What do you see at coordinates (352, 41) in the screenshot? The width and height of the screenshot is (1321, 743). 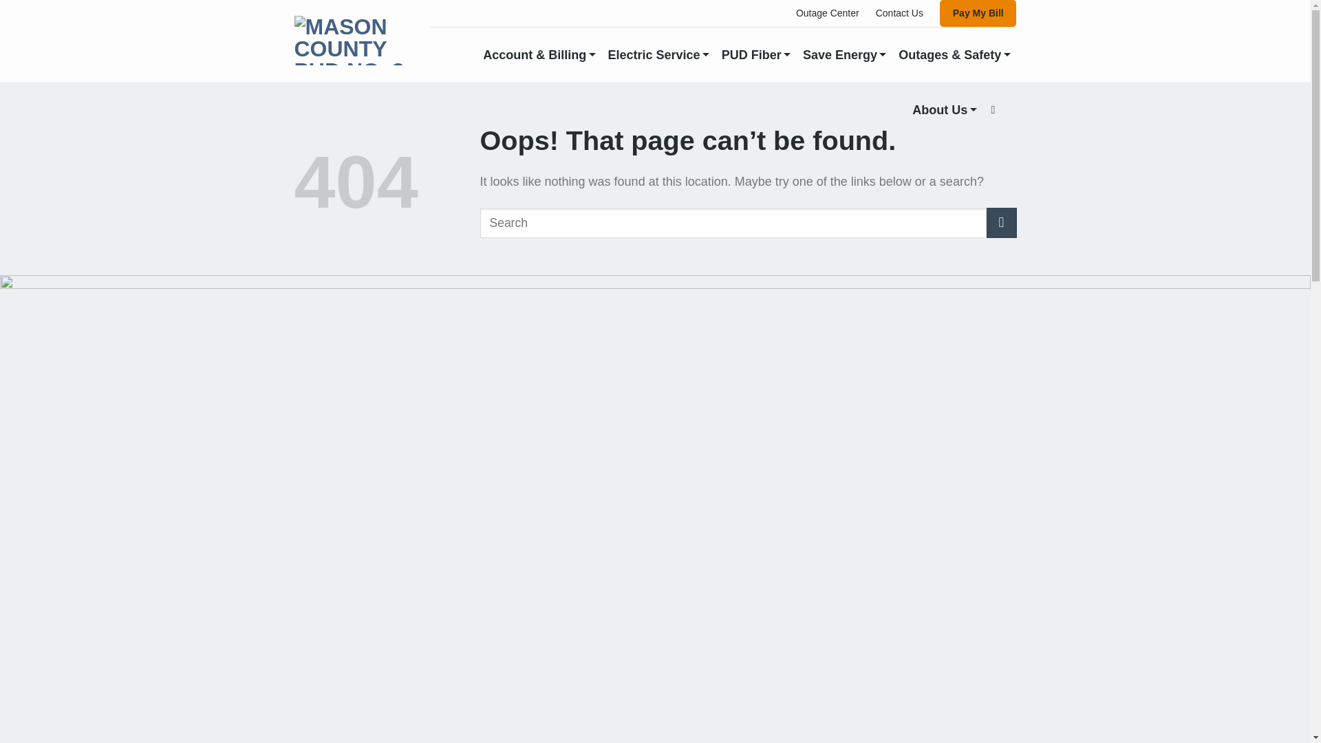 I see `Mason County PUD No. 3` at bounding box center [352, 41].